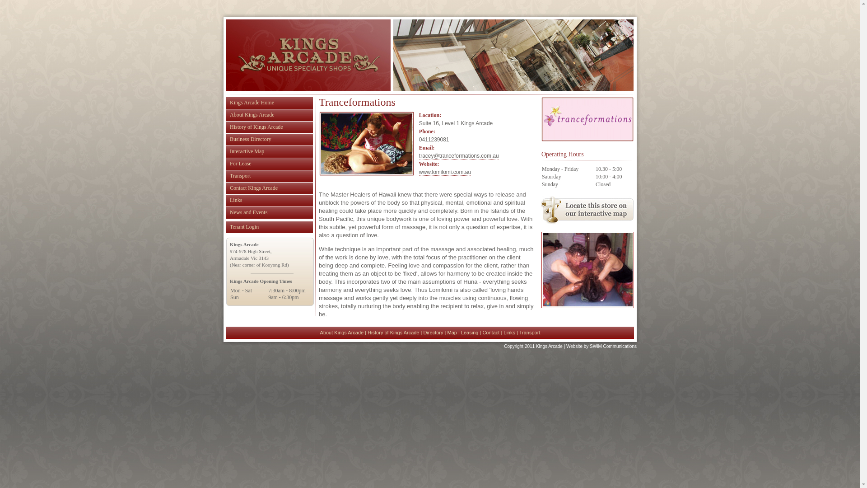  Describe the element at coordinates (270, 212) in the screenshot. I see `News and Events` at that location.